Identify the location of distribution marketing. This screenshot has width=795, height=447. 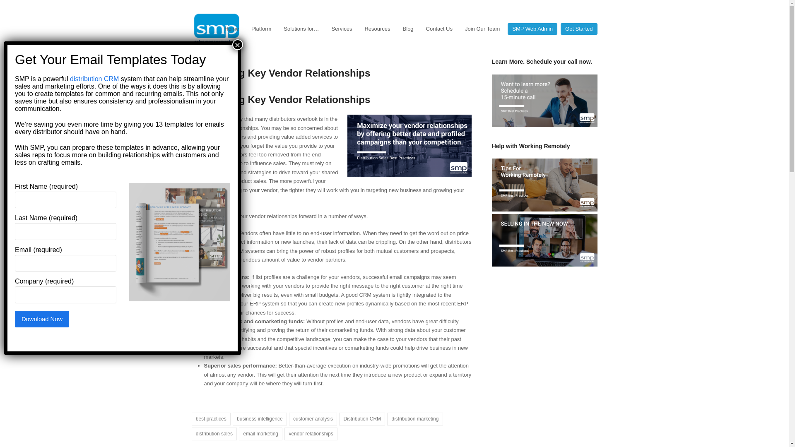
(415, 419).